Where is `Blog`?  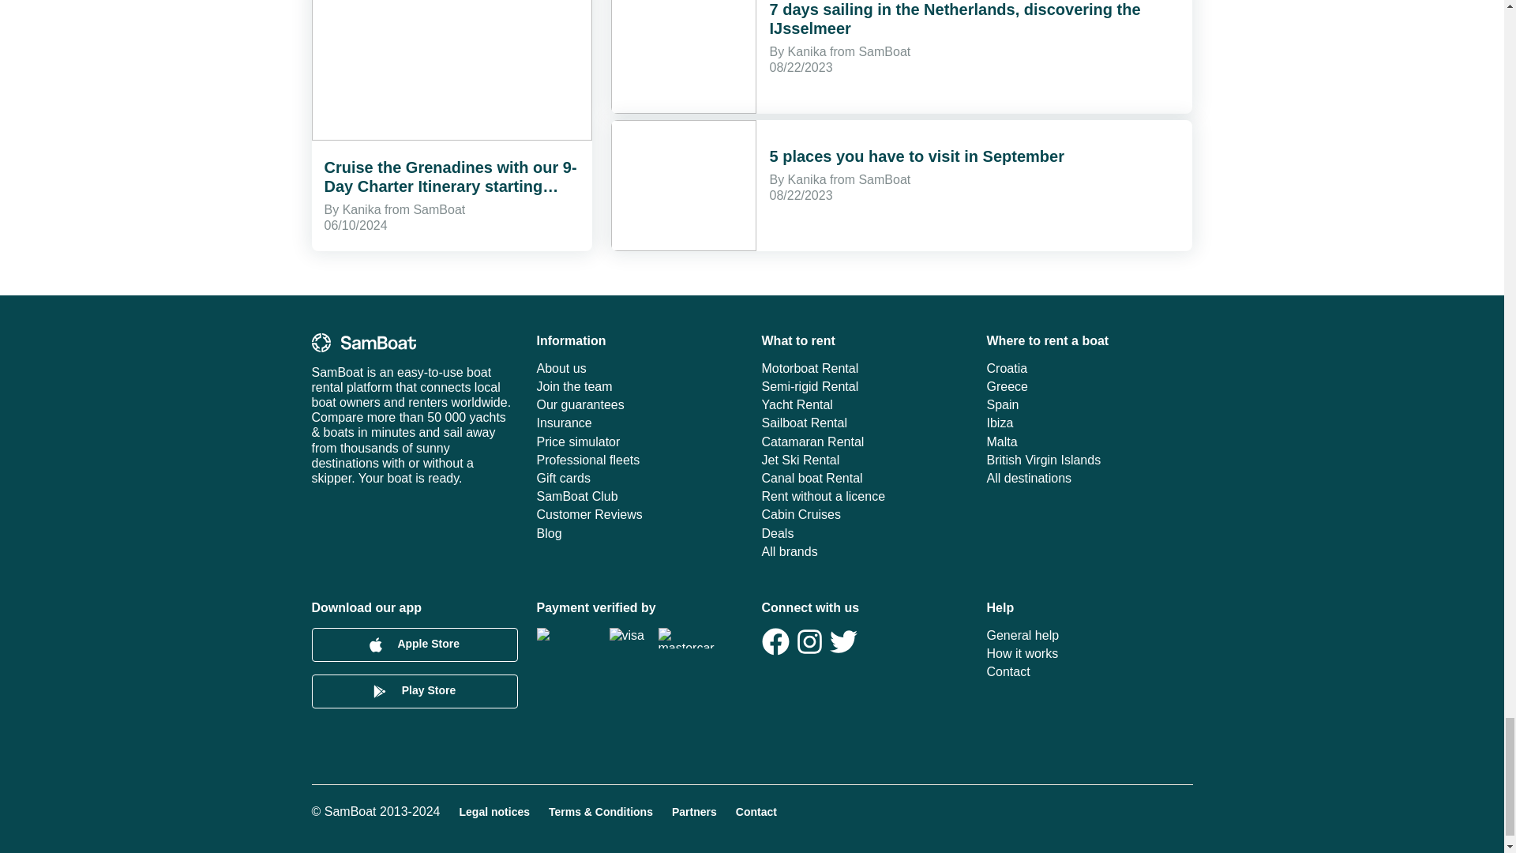 Blog is located at coordinates (640, 533).